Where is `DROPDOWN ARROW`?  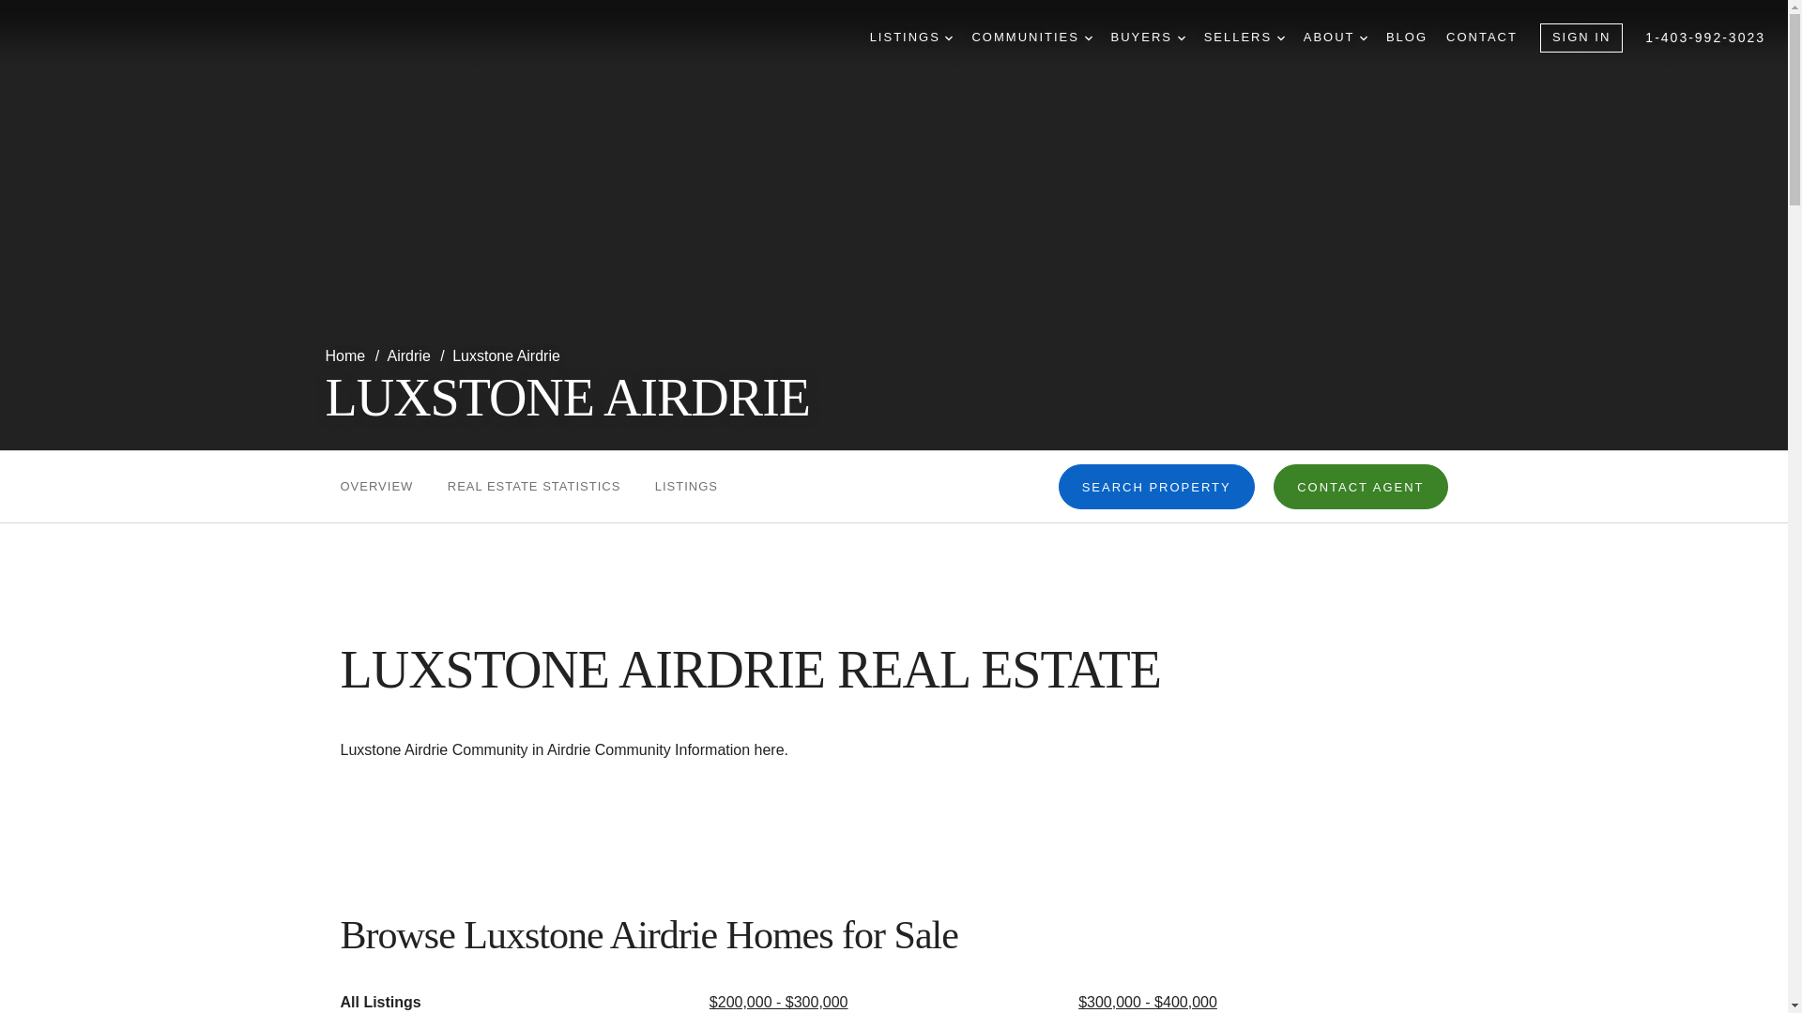 DROPDOWN ARROW is located at coordinates (1280, 38).